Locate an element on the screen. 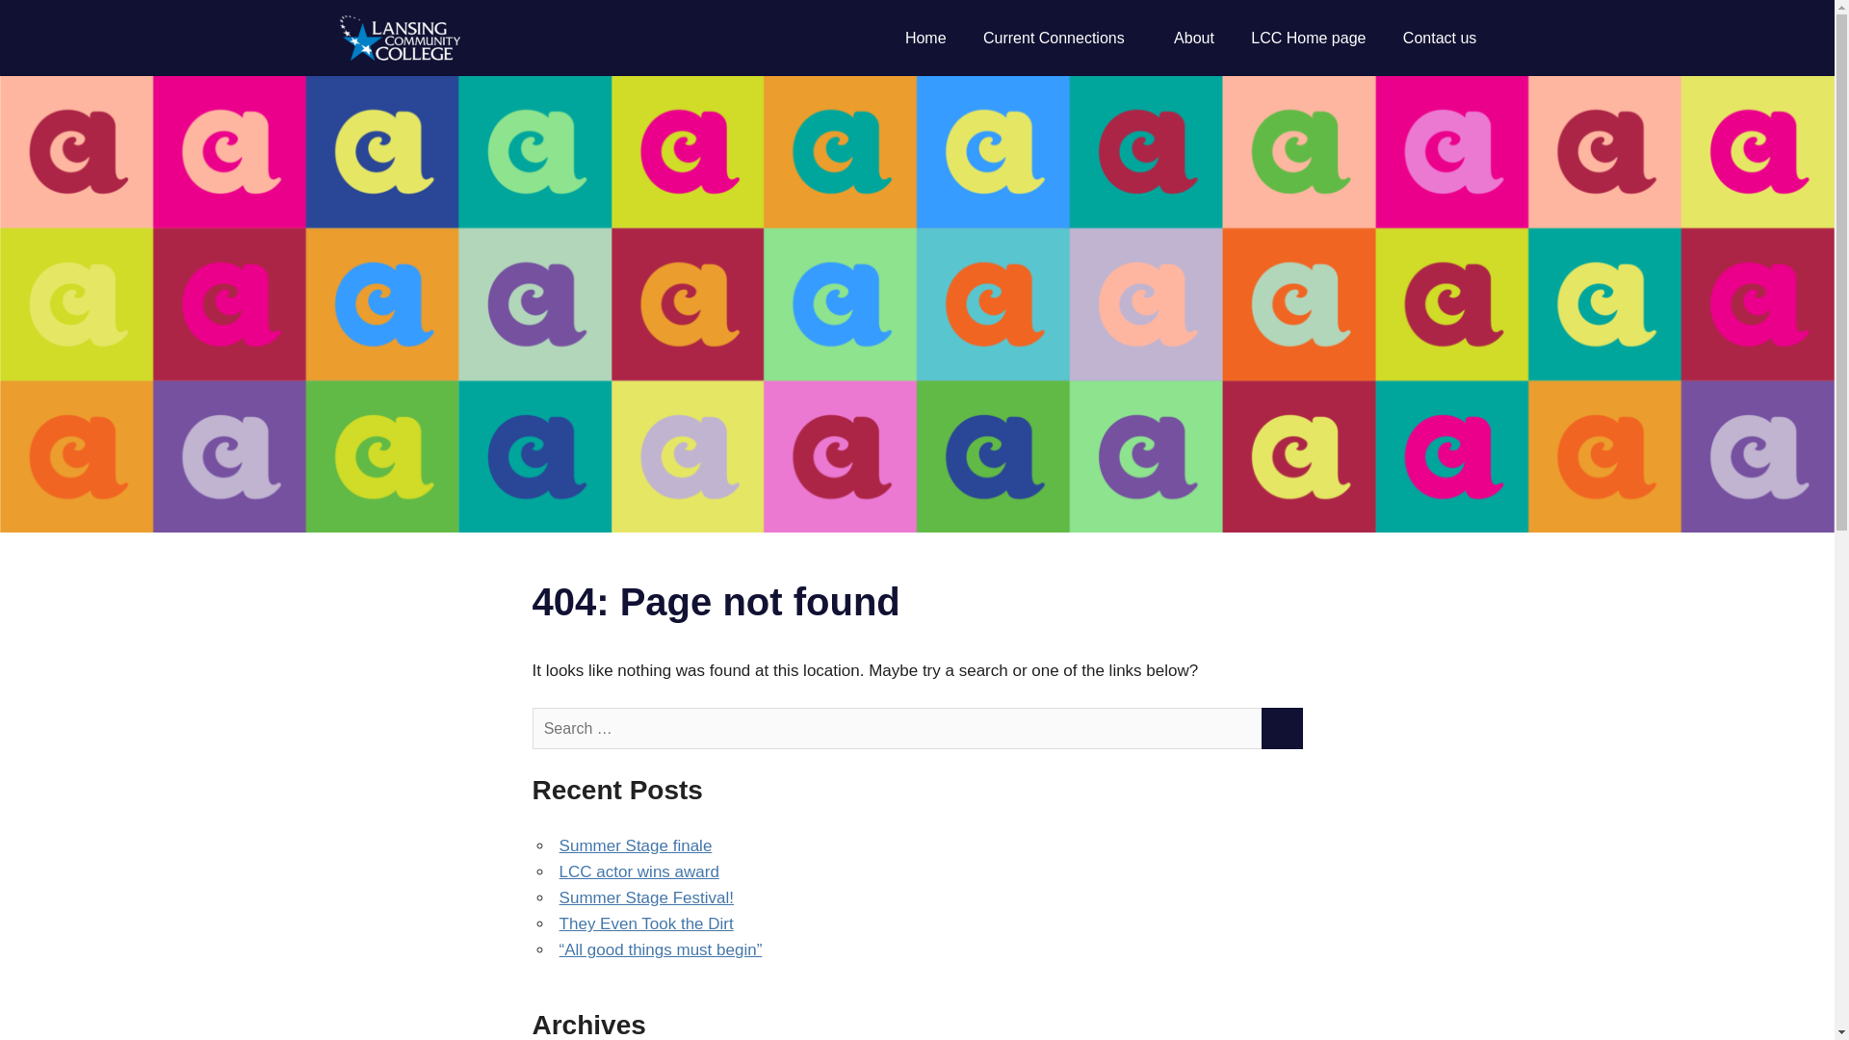  Summer Stage Festival! is located at coordinates (647, 897).